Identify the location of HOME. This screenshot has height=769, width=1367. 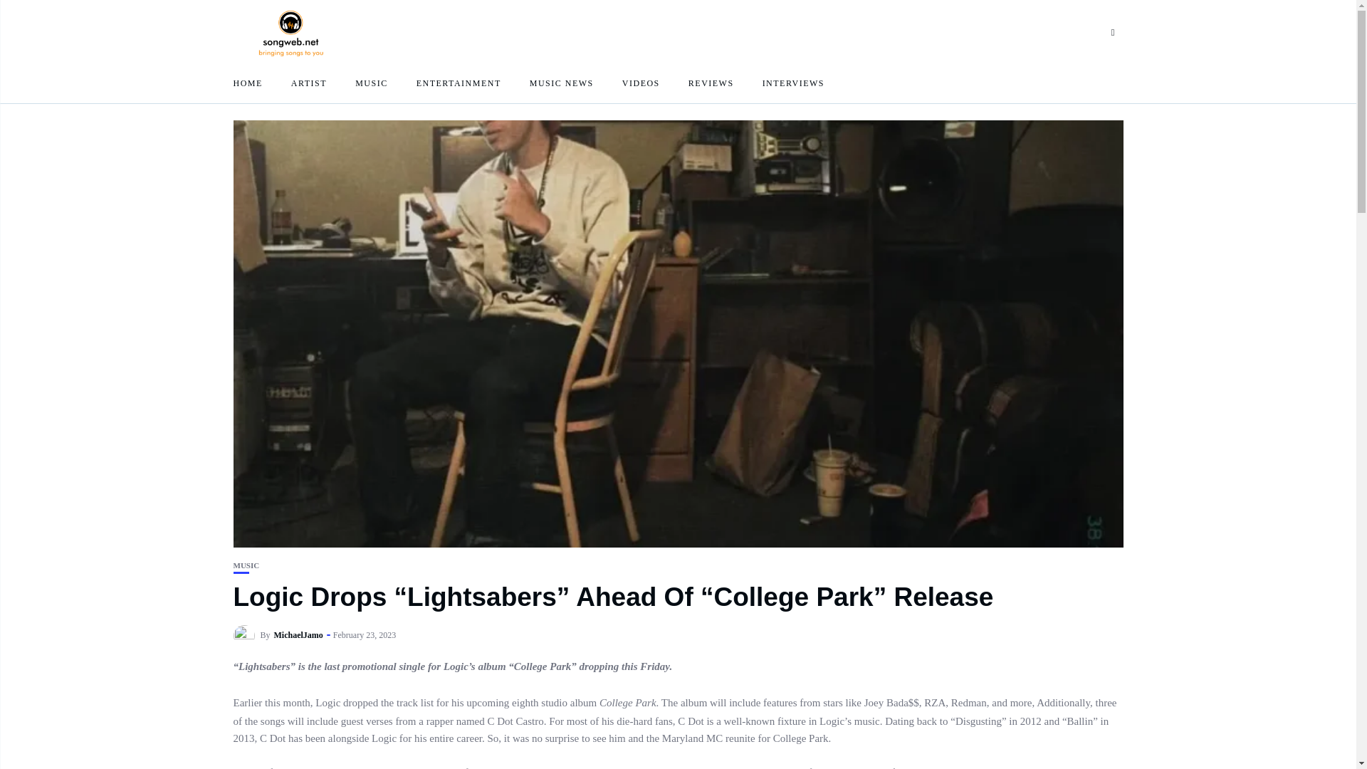
(248, 83).